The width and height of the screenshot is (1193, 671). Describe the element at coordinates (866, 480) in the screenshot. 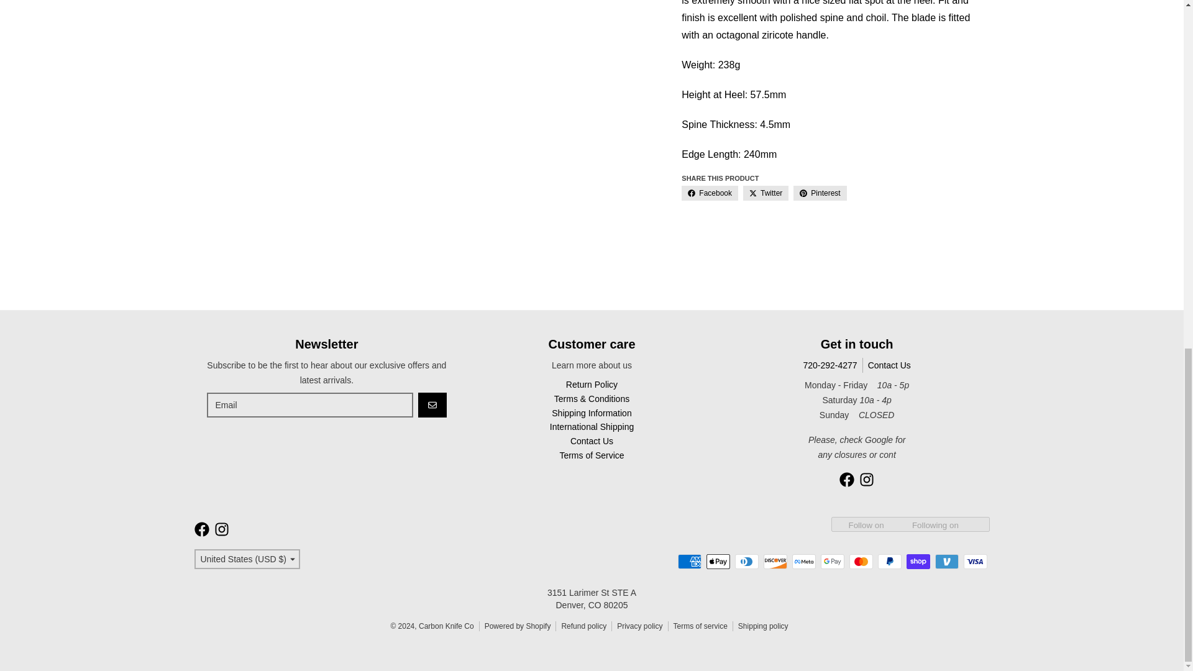

I see `Instagram - Carbon Knife Co` at that location.